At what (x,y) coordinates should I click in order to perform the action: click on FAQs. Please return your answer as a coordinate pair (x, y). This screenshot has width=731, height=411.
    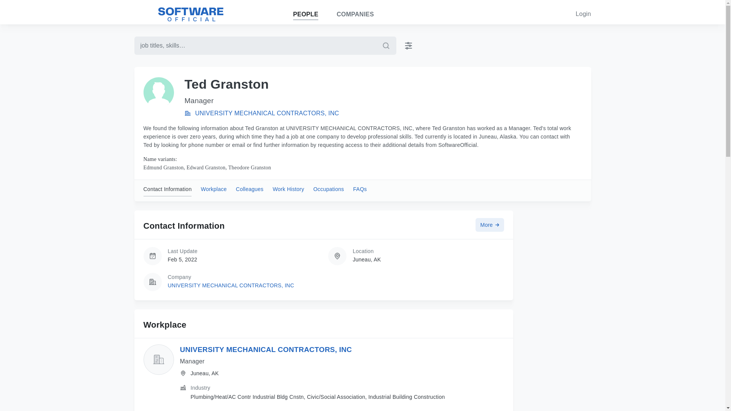
    Looking at the image, I should click on (360, 191).